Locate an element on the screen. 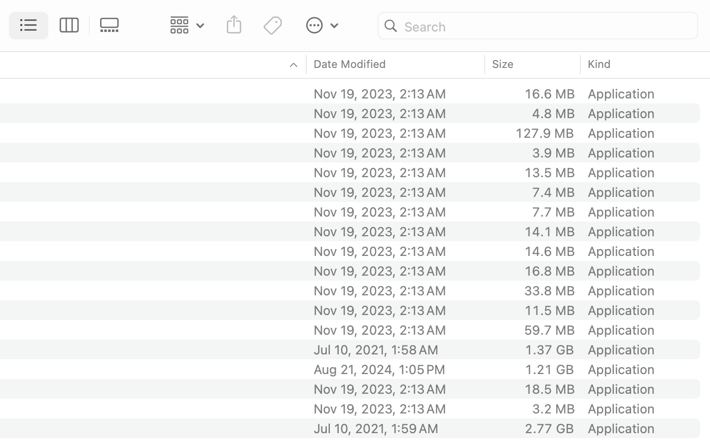 Image resolution: width=710 pixels, height=443 pixels. 14.6 MB is located at coordinates (549, 251).